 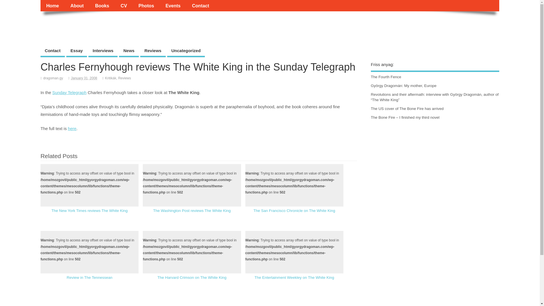 I want to click on Review in The Tennessean, so click(x=90, y=278).